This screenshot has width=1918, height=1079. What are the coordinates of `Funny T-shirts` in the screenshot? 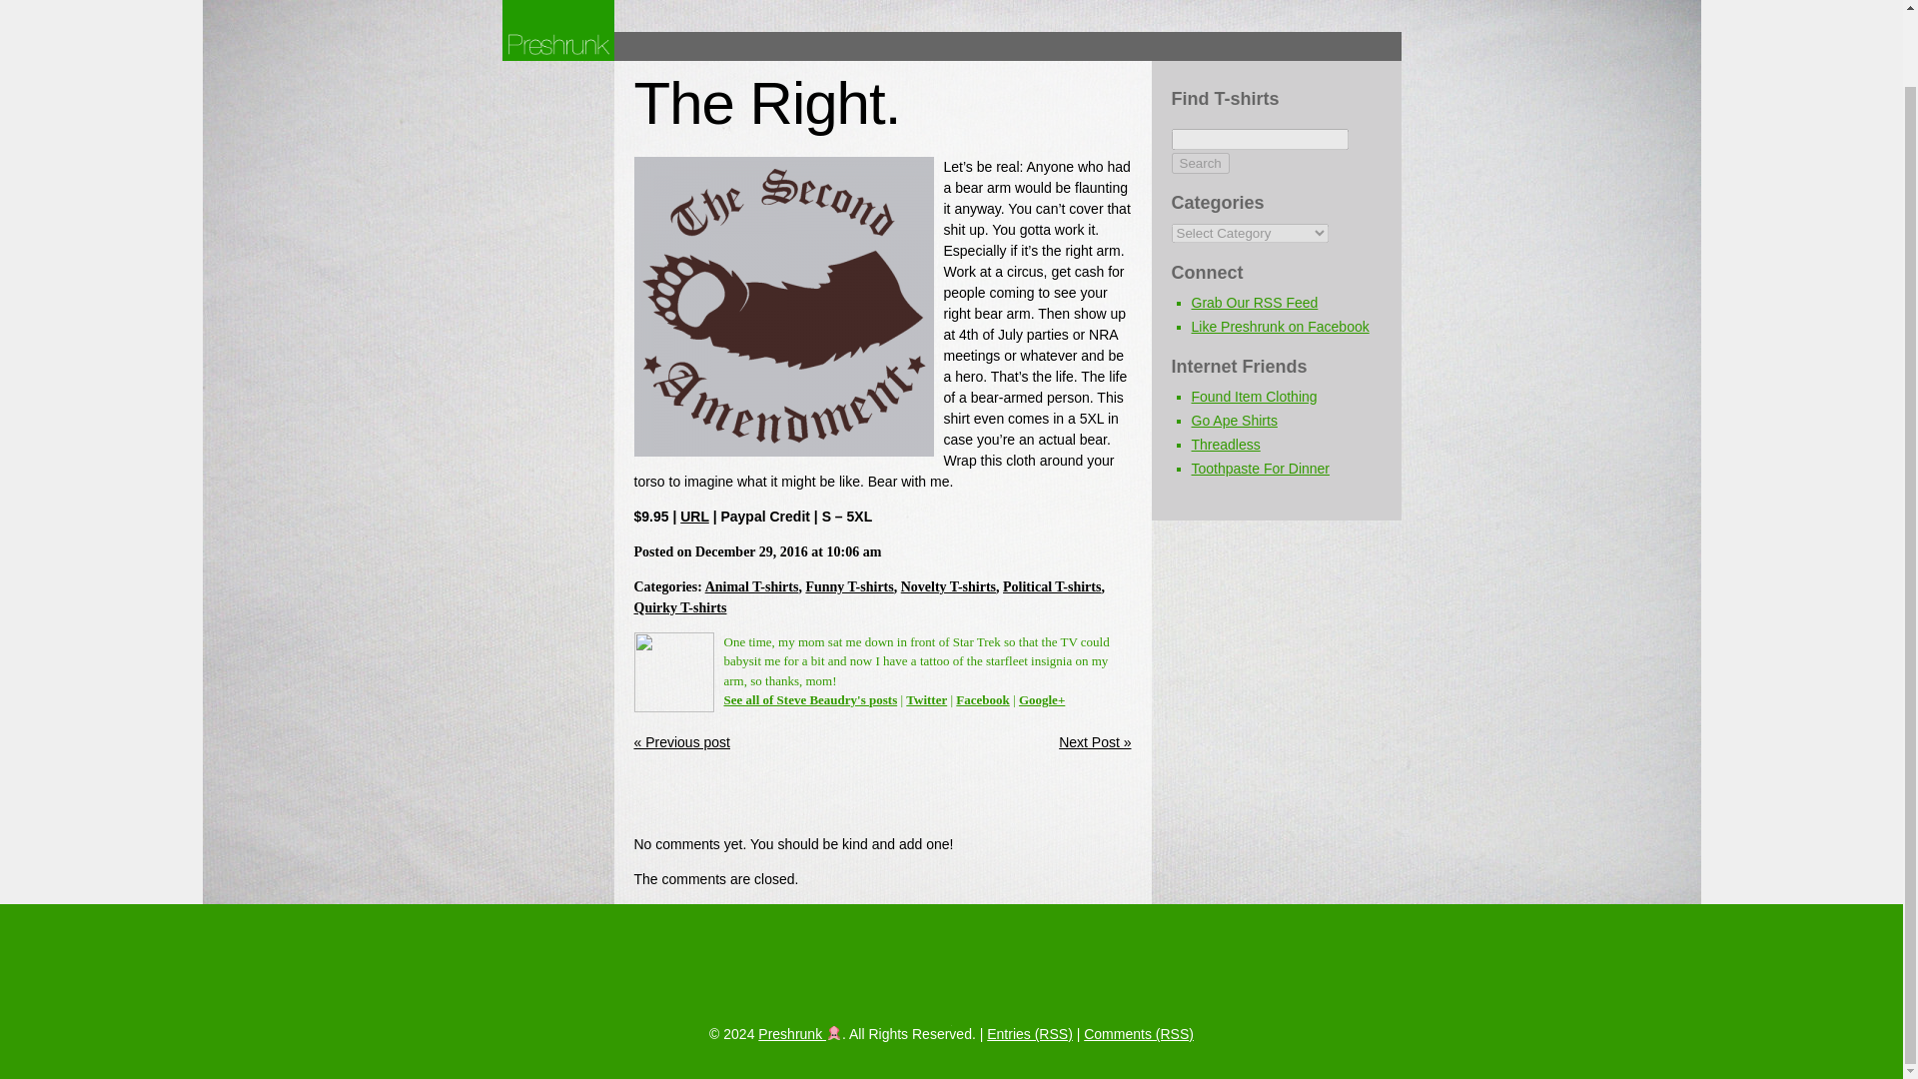 It's located at (849, 586).